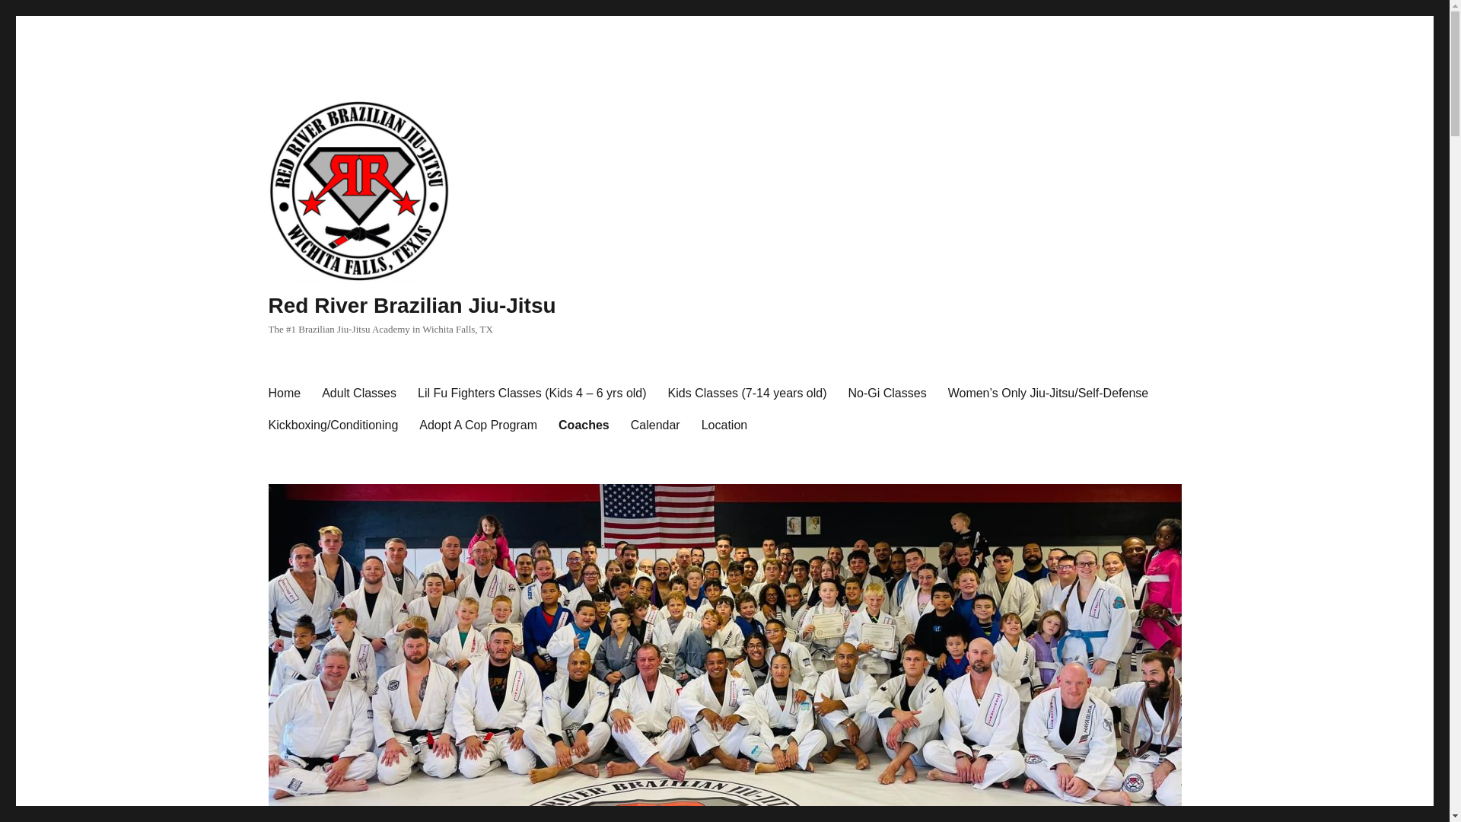 This screenshot has width=1461, height=822. I want to click on Calendar, so click(655, 425).